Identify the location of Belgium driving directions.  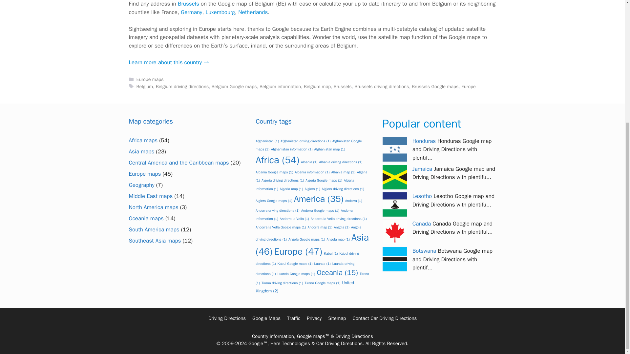
(182, 87).